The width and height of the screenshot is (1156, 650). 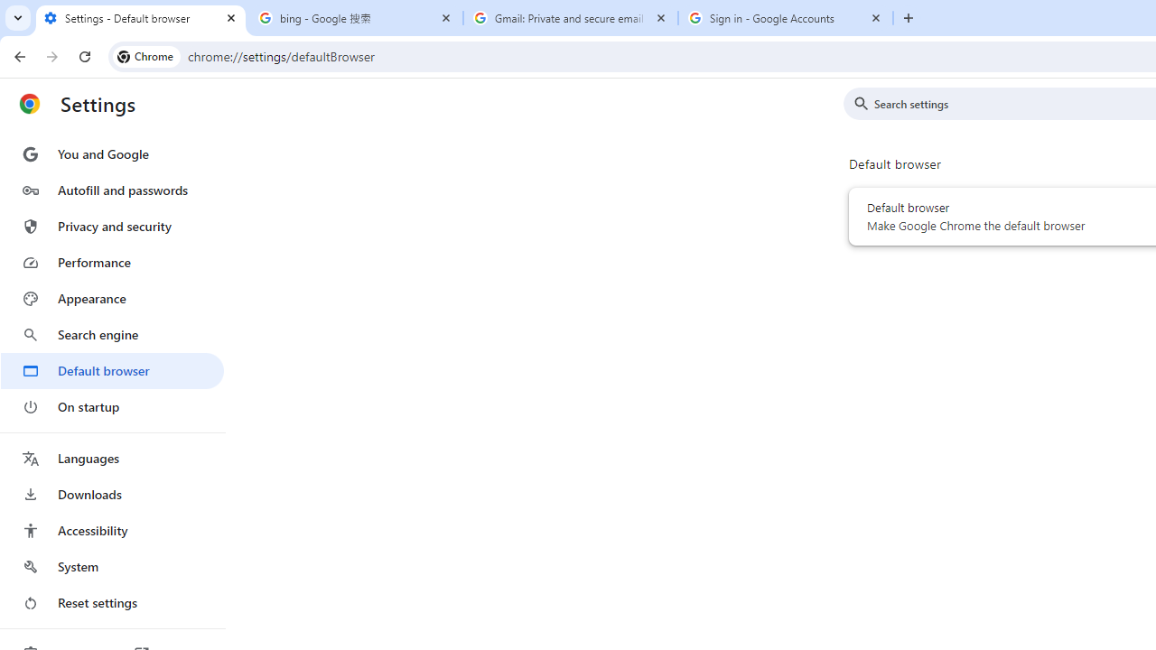 I want to click on Sign in - Google Accounts, so click(x=786, y=18).